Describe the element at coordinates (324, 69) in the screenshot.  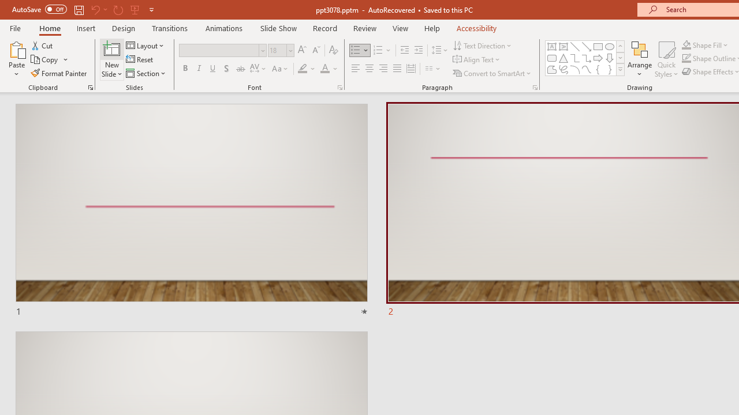
I see `Font Color Red` at that location.